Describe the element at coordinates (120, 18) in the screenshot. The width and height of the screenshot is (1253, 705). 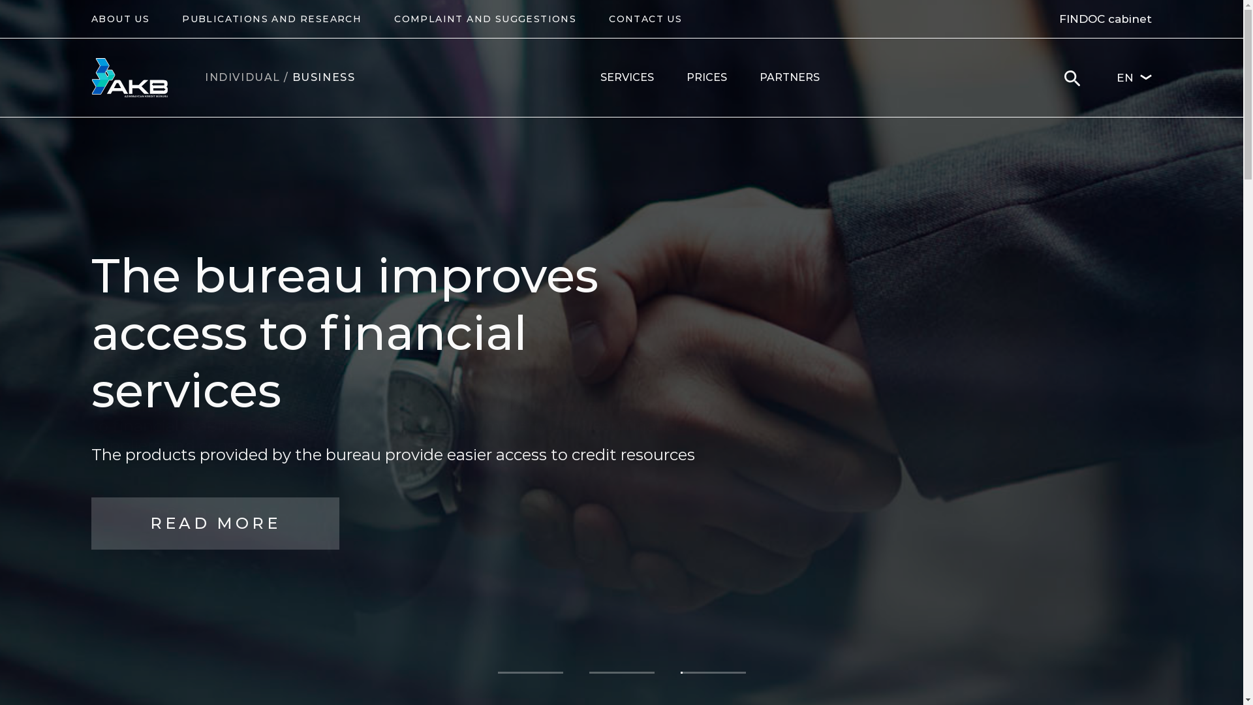
I see `ABOUT US` at that location.